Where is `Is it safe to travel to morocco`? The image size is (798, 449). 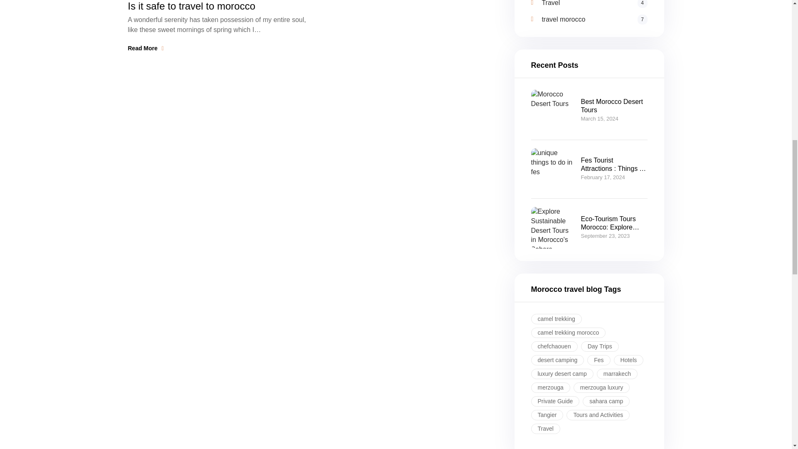
Is it safe to travel to morocco is located at coordinates (146, 48).